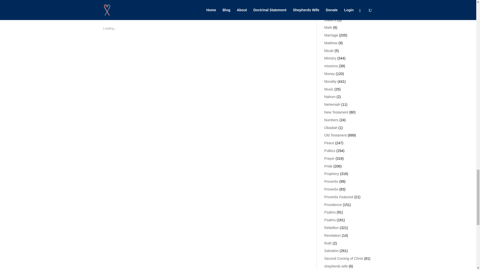 The height and width of the screenshot is (270, 480). I want to click on Click to share on Twitter, so click(113, 3).